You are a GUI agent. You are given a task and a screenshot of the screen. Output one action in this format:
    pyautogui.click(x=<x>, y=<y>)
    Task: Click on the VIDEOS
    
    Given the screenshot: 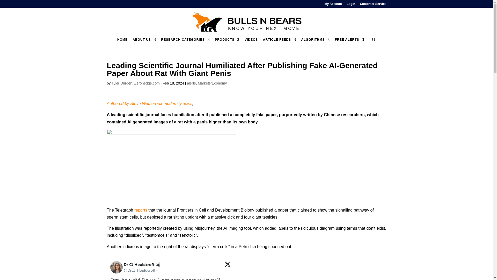 What is the action you would take?
    pyautogui.click(x=251, y=42)
    